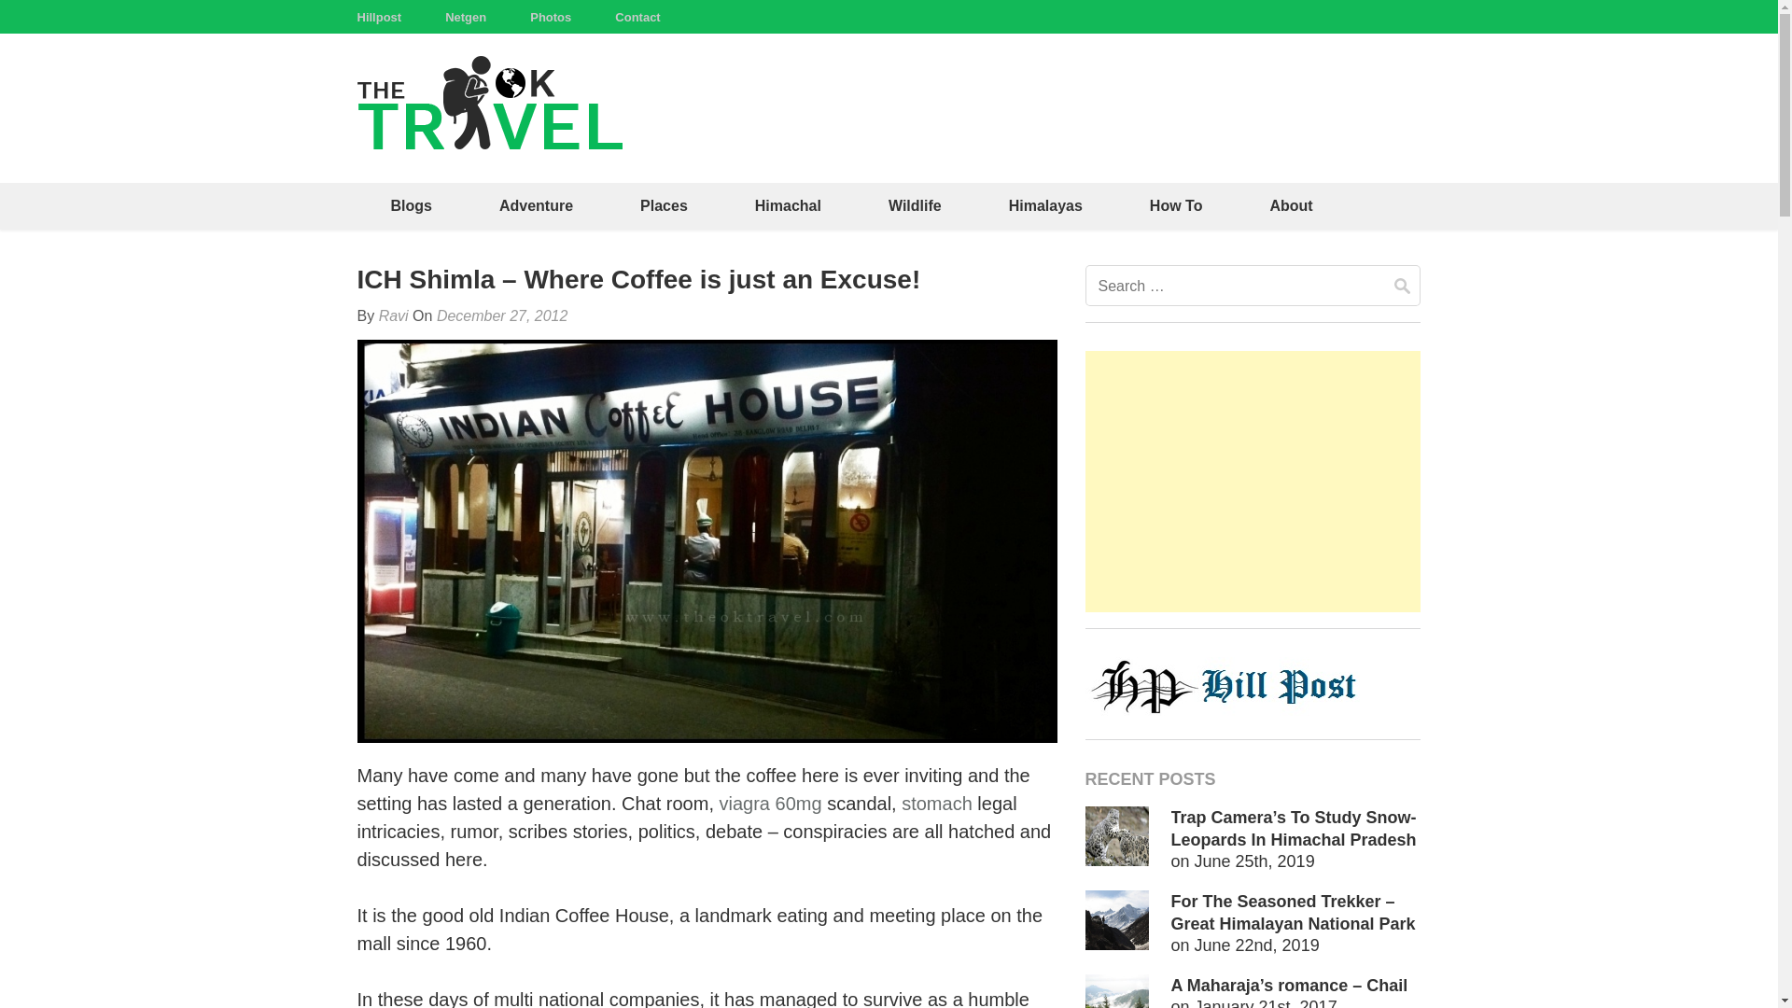  What do you see at coordinates (706, 118) in the screenshot?
I see `The OK Travel` at bounding box center [706, 118].